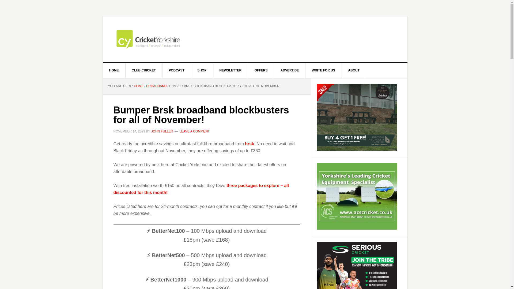 The image size is (514, 289). Describe the element at coordinates (354, 70) in the screenshot. I see `ABOUT` at that location.